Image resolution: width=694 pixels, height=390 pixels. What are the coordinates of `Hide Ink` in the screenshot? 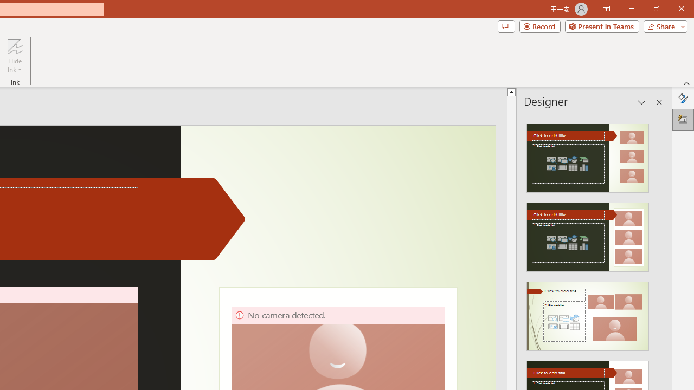 It's located at (15, 45).